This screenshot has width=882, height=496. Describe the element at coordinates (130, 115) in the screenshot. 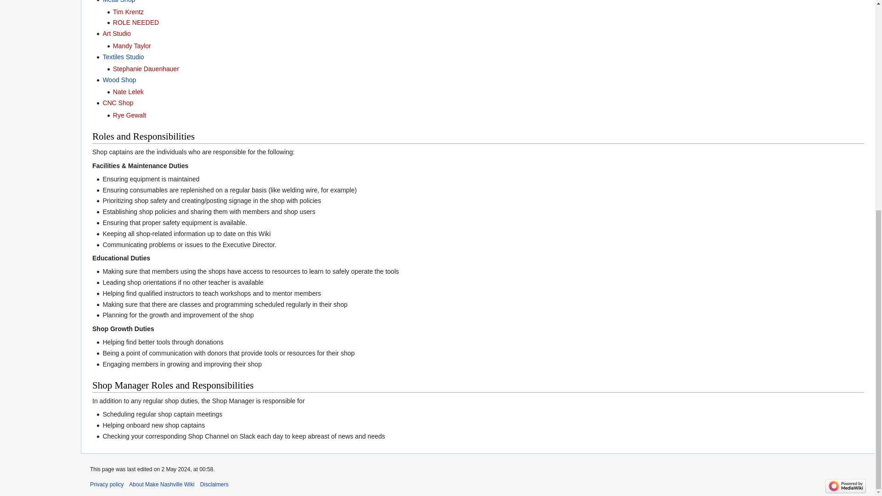

I see `Rye Gewalt` at that location.